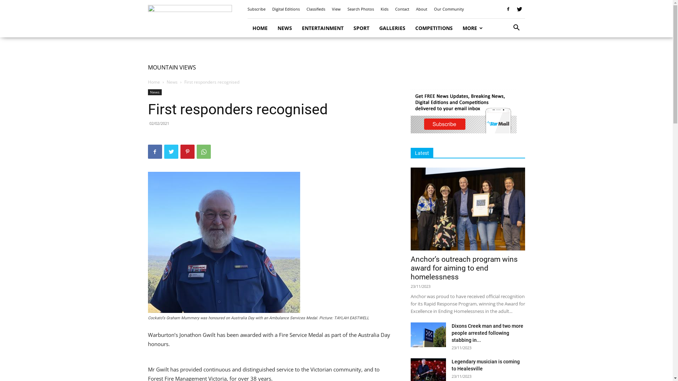 The width and height of the screenshot is (678, 381). Describe the element at coordinates (361, 9) in the screenshot. I see `Search Photos` at that location.